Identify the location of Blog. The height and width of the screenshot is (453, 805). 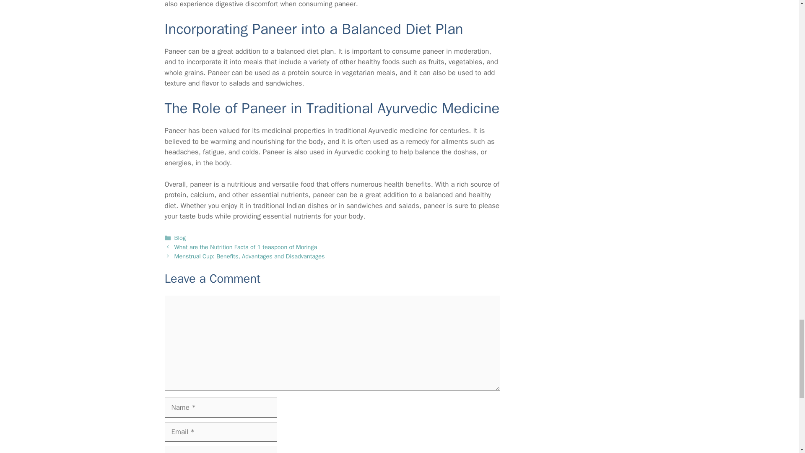
(180, 237).